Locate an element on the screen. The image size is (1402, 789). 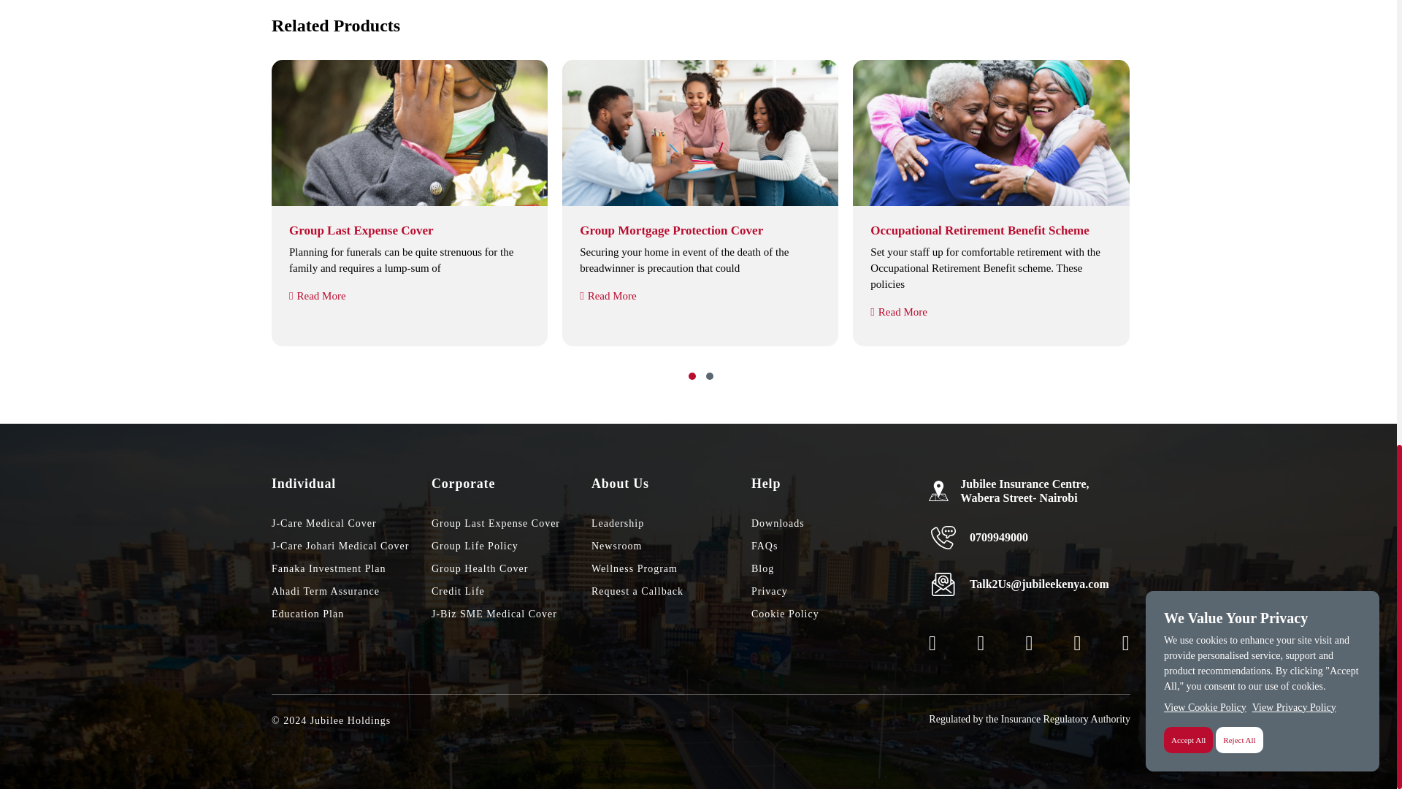
Education Plan is located at coordinates (352, 614).